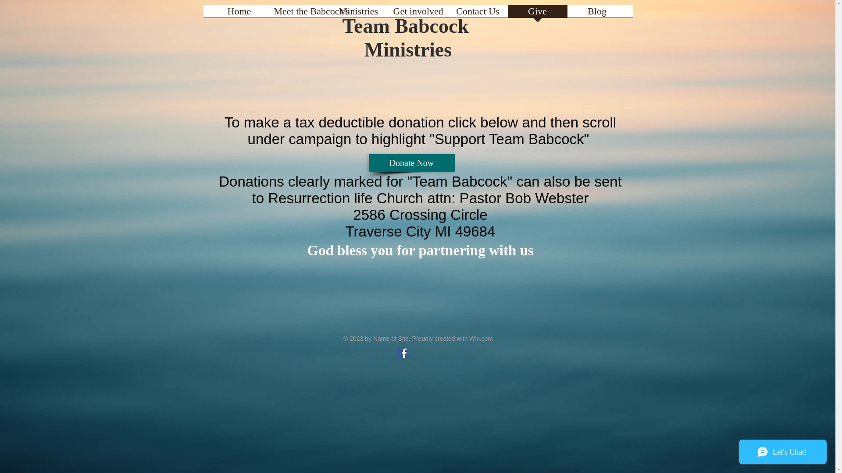  I want to click on Give, so click(538, 14).